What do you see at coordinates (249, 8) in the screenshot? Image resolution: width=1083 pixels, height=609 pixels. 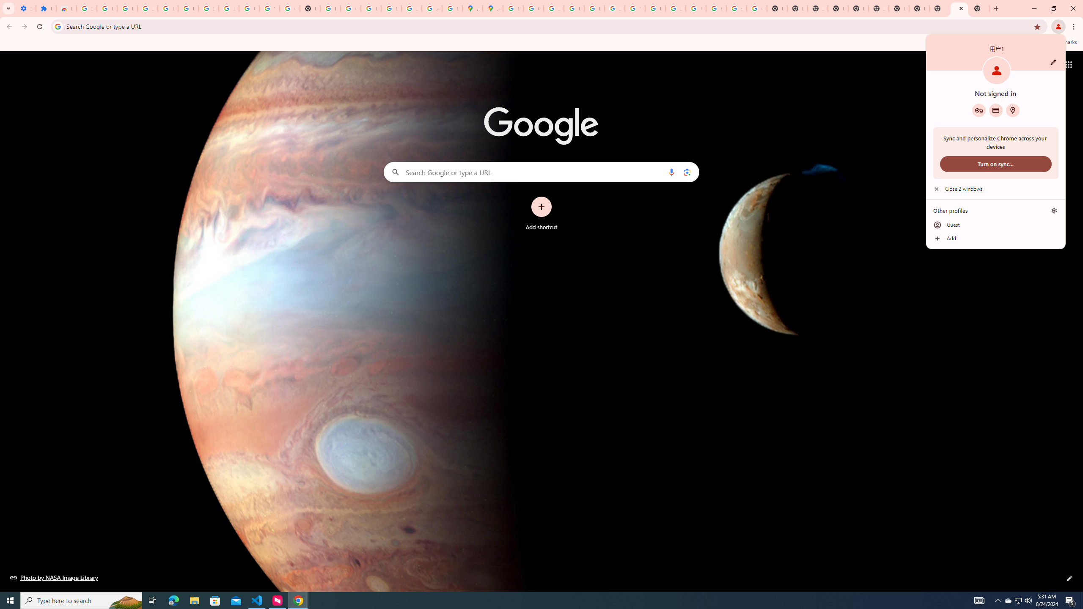 I see `Google Account` at bounding box center [249, 8].